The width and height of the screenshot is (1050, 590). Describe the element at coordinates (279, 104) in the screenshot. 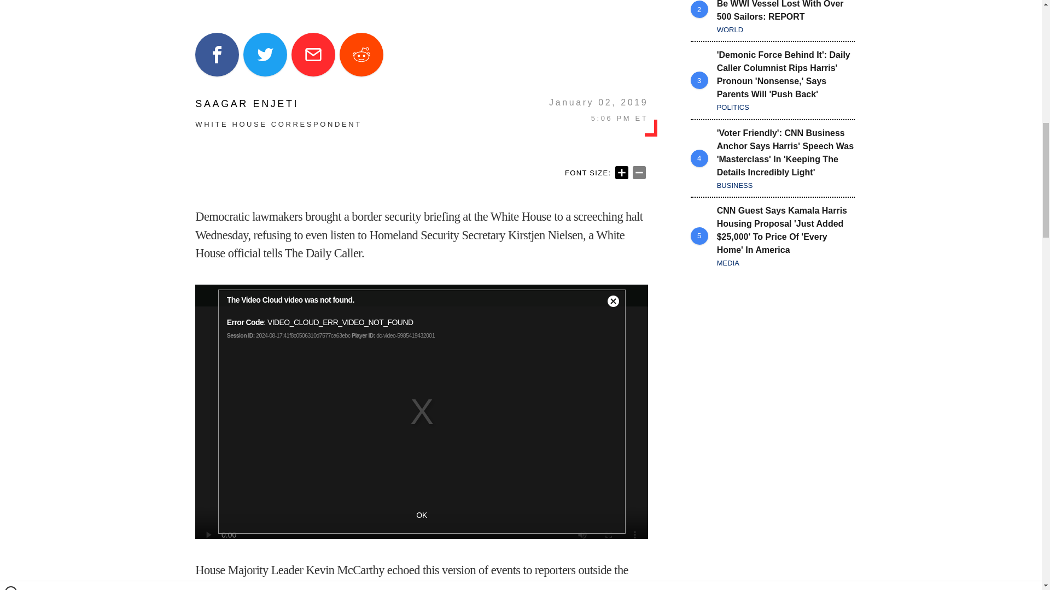

I see `SAAGAR ENJETI` at that location.